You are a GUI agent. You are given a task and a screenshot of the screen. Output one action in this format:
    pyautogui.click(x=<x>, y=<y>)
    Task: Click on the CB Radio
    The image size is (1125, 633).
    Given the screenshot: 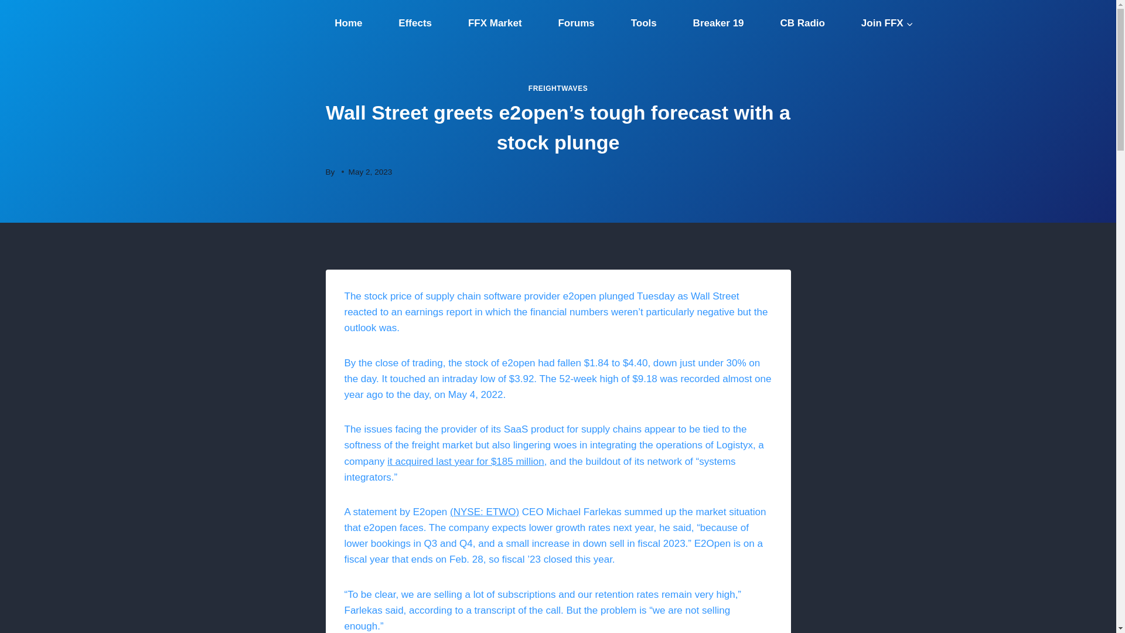 What is the action you would take?
    pyautogui.click(x=803, y=23)
    